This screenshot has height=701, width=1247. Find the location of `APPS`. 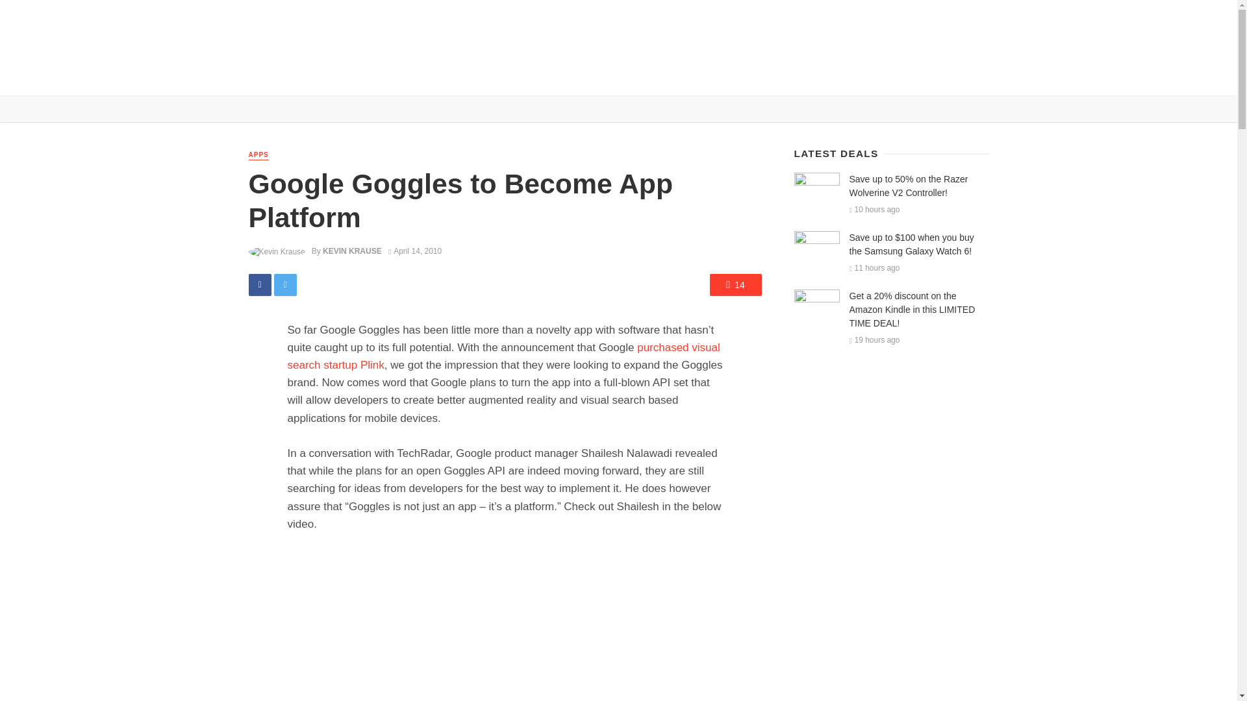

APPS is located at coordinates (258, 156).